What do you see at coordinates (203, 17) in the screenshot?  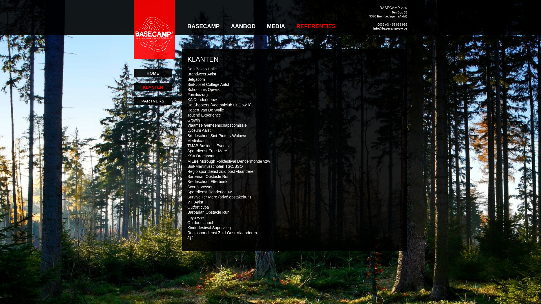 I see `BASECAMP` at bounding box center [203, 17].